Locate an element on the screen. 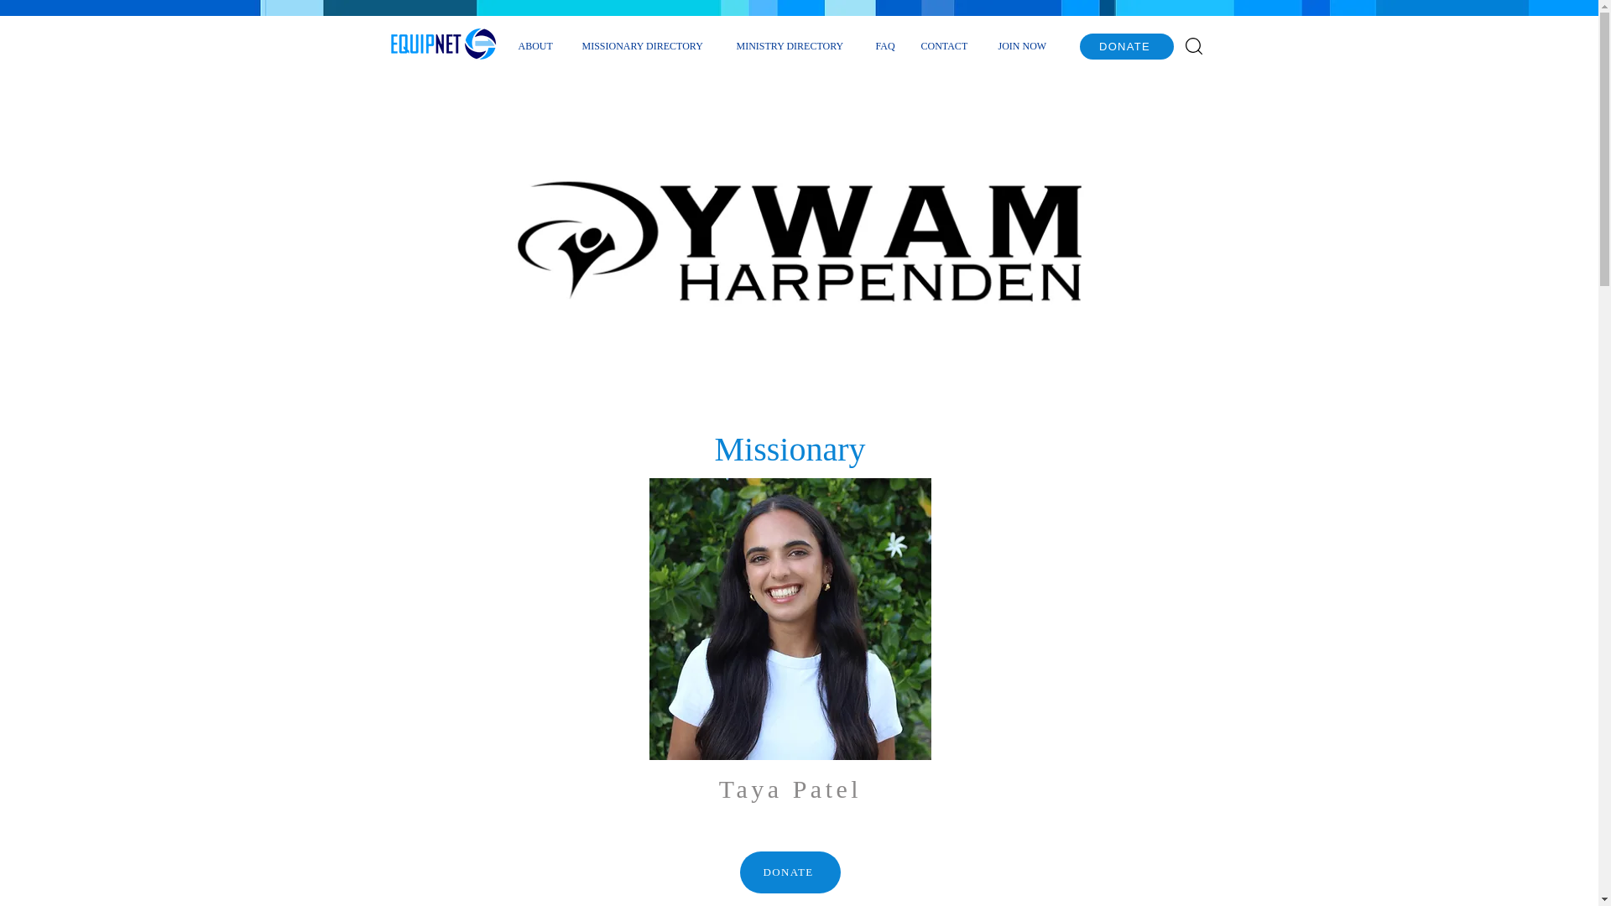 The height and width of the screenshot is (906, 1611). DONATE is located at coordinates (790, 872).